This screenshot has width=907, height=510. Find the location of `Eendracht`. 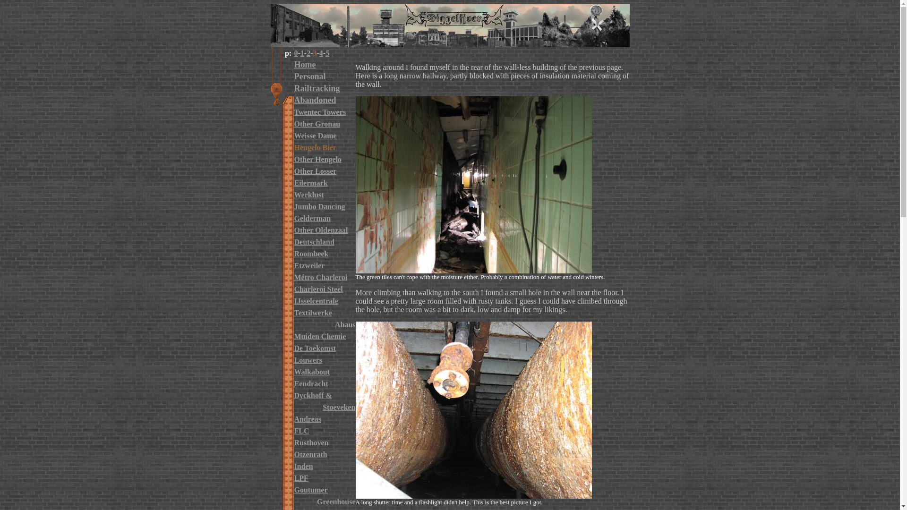

Eendracht is located at coordinates (311, 383).